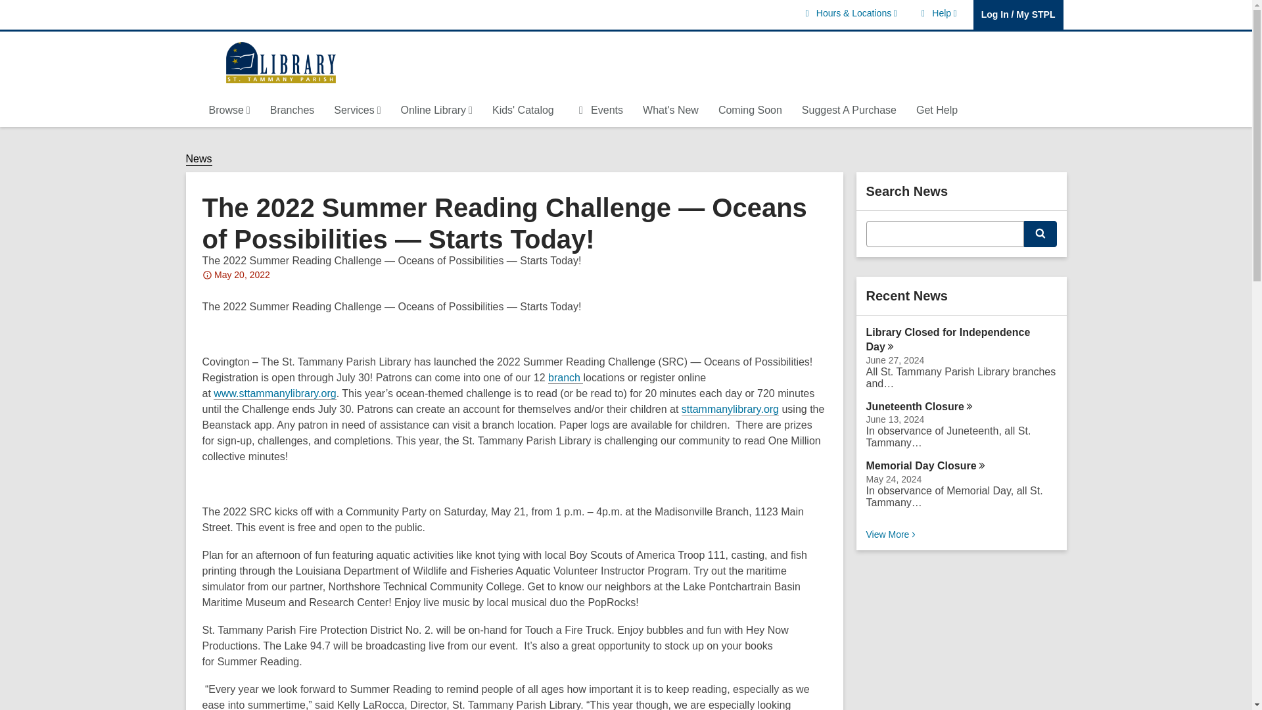  What do you see at coordinates (937, 13) in the screenshot?
I see `search text` at bounding box center [937, 13].